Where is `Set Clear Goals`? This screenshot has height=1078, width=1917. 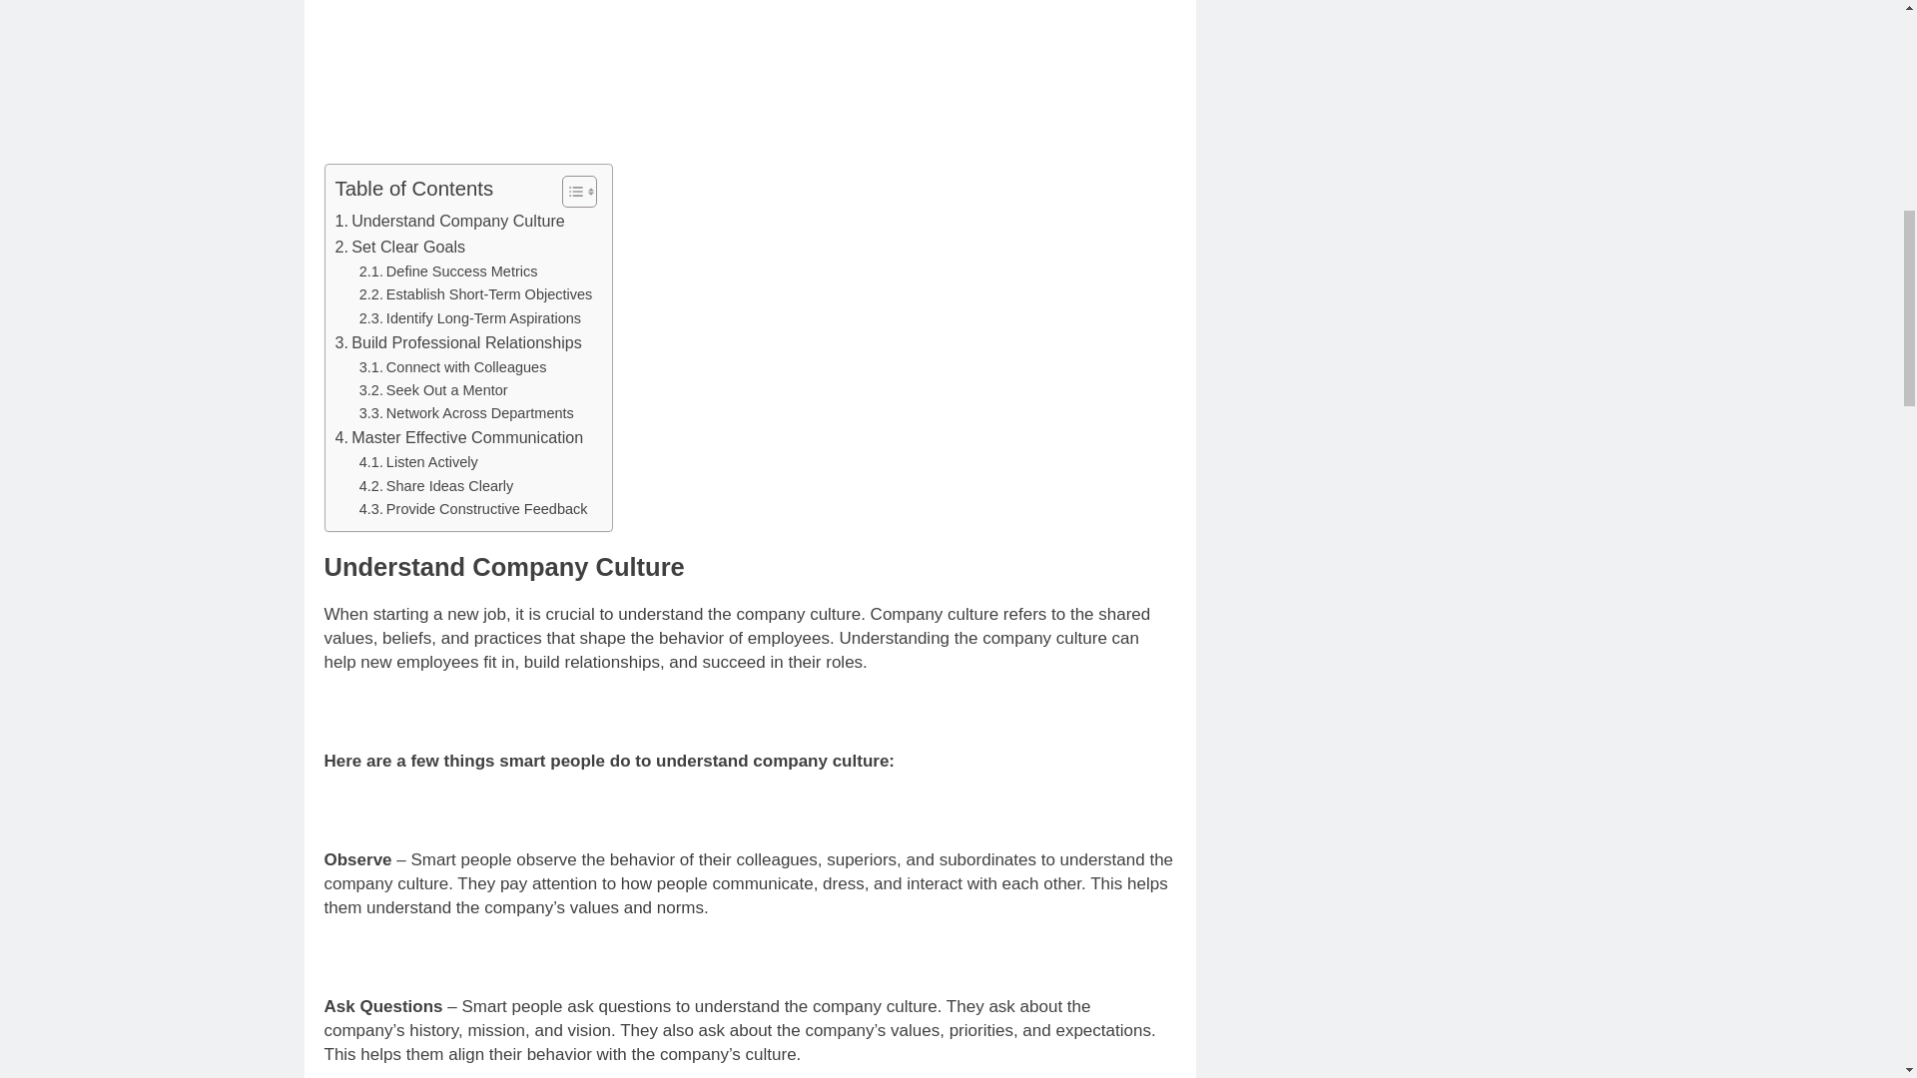 Set Clear Goals is located at coordinates (400, 248).